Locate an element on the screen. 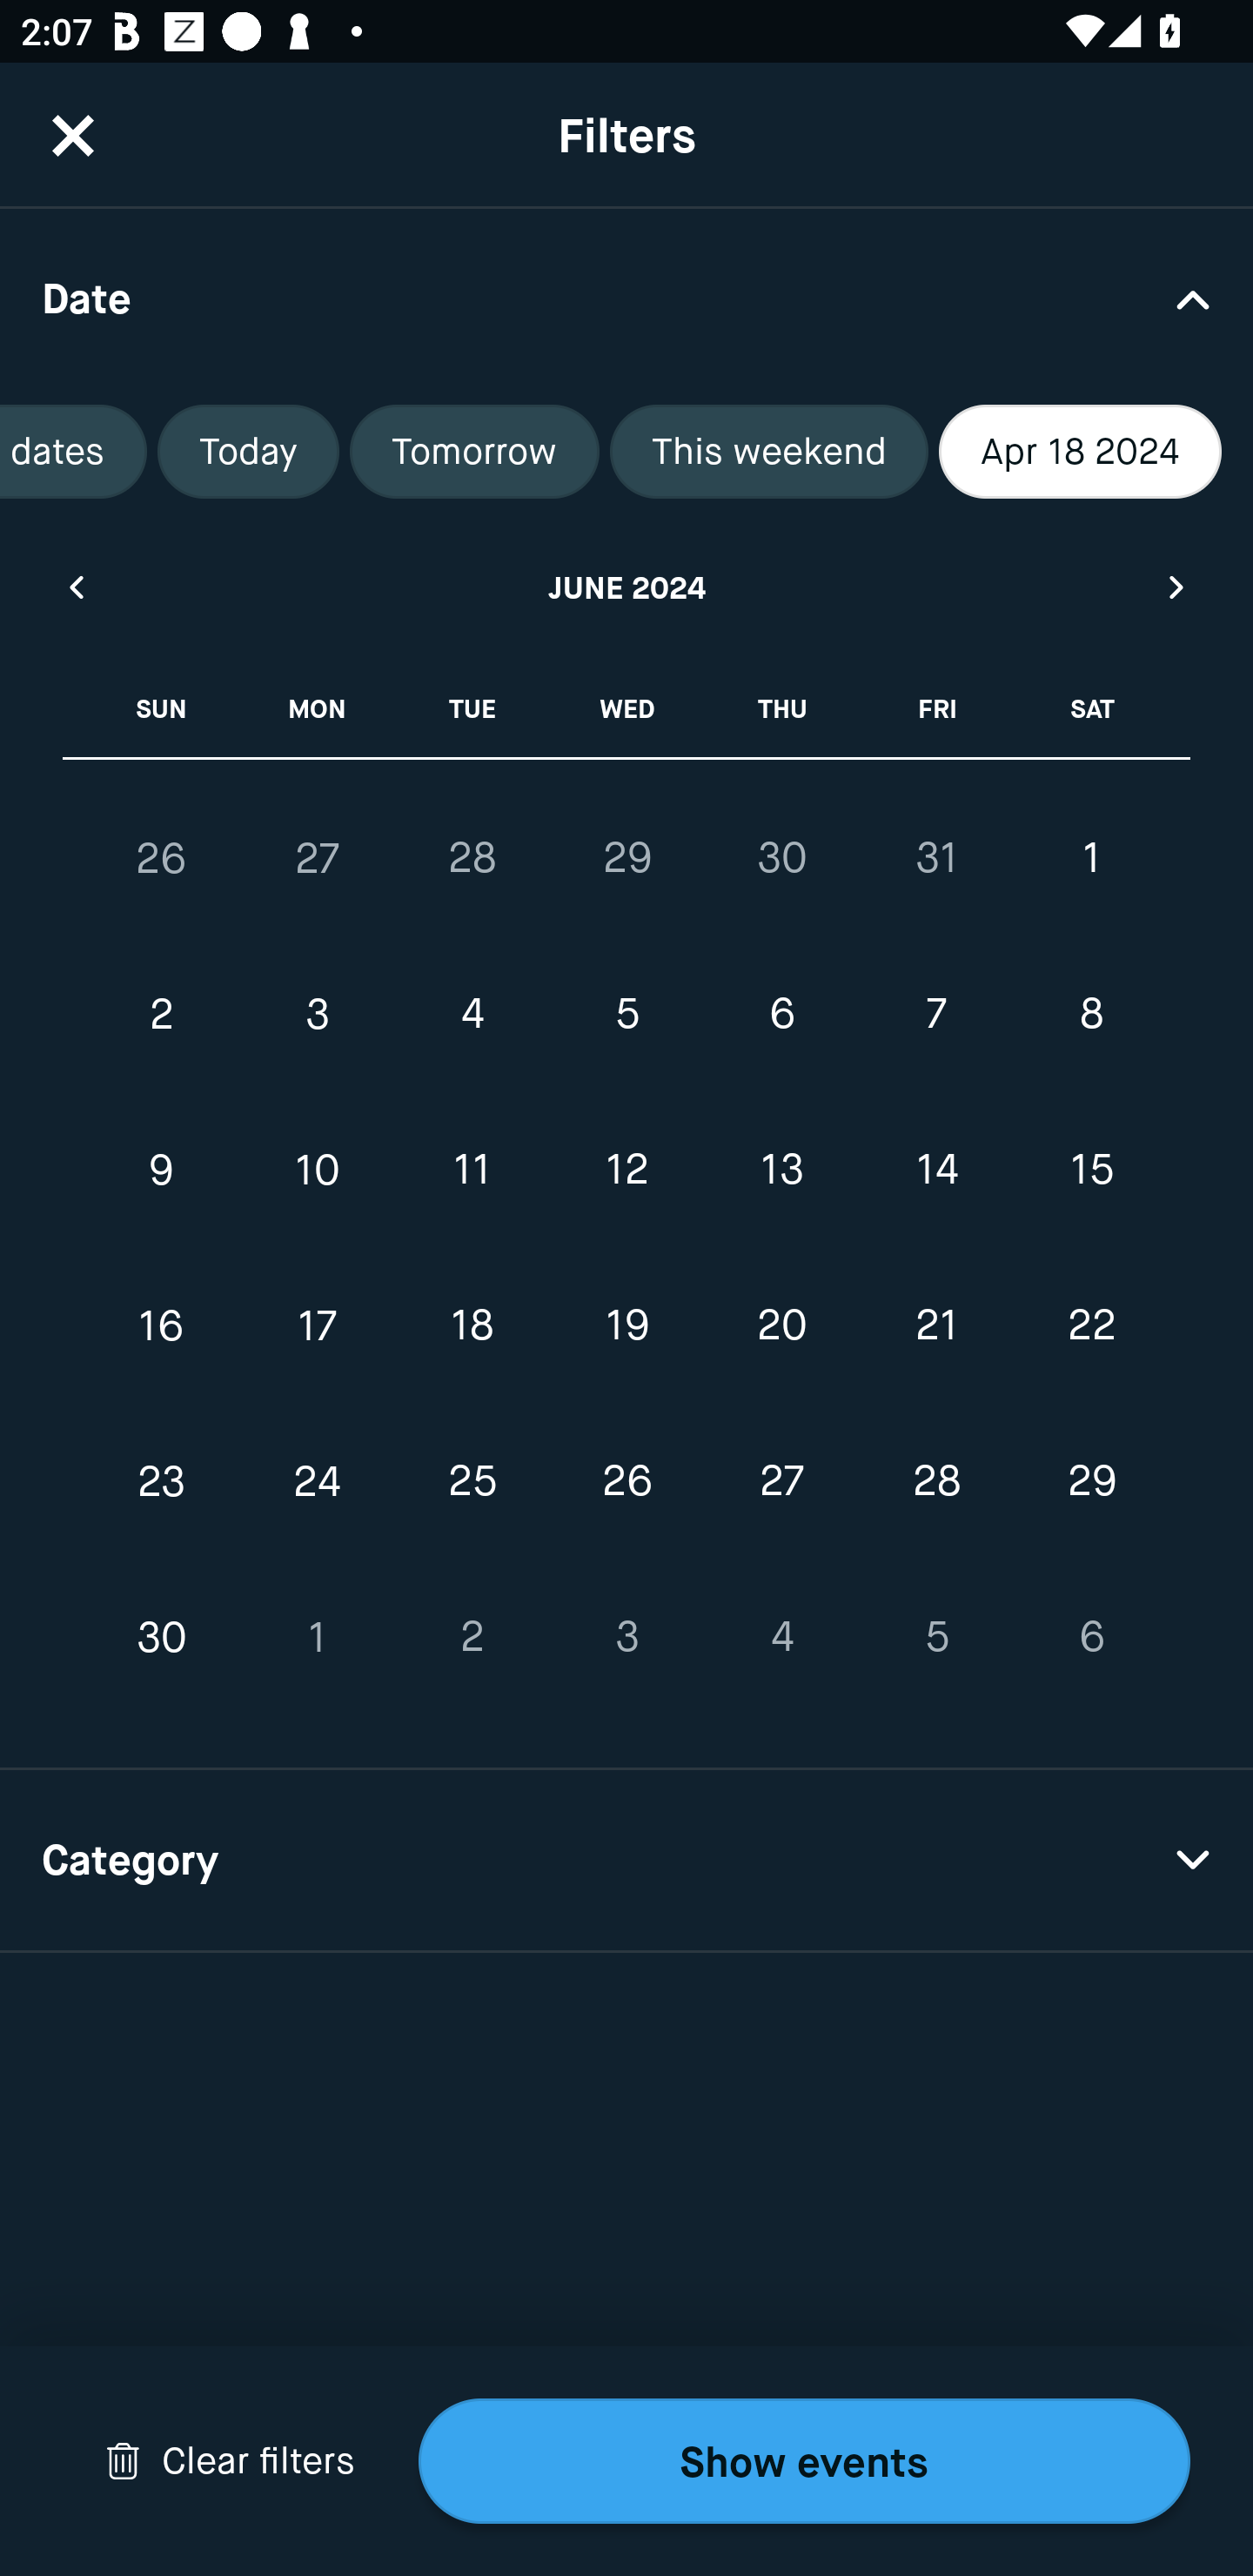 The width and height of the screenshot is (1253, 2576). 20 is located at coordinates (781, 1325).